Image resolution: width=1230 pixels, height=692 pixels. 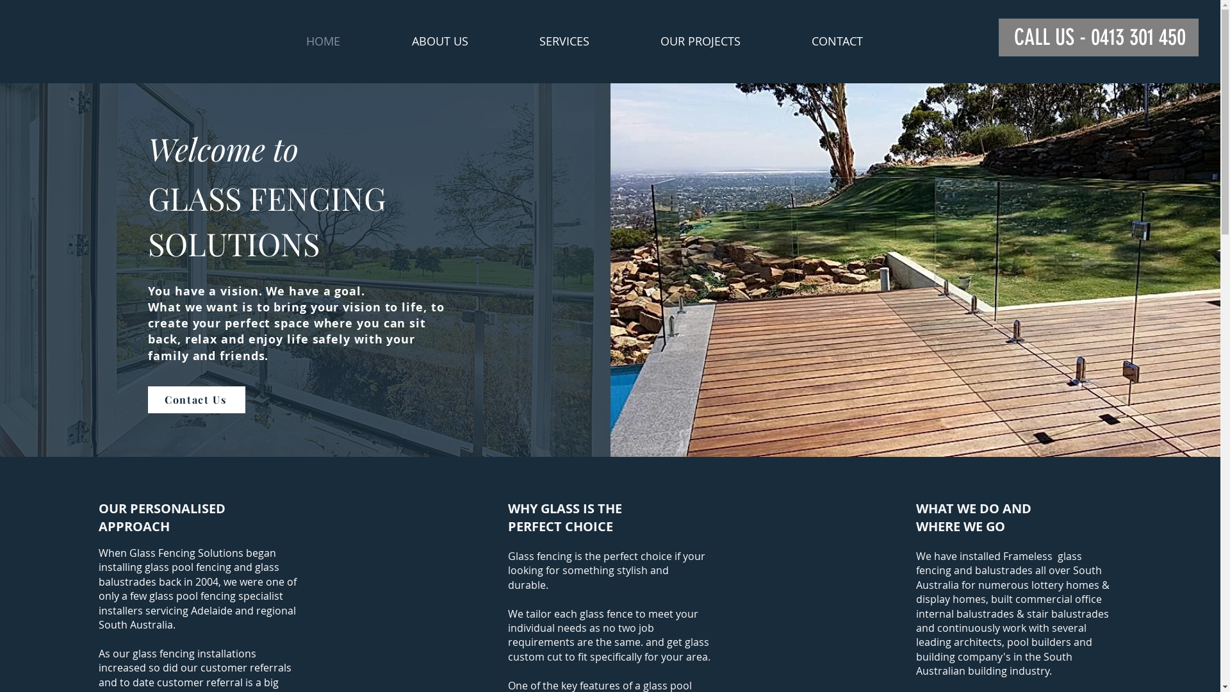 I want to click on SERVICES, so click(x=589, y=41).